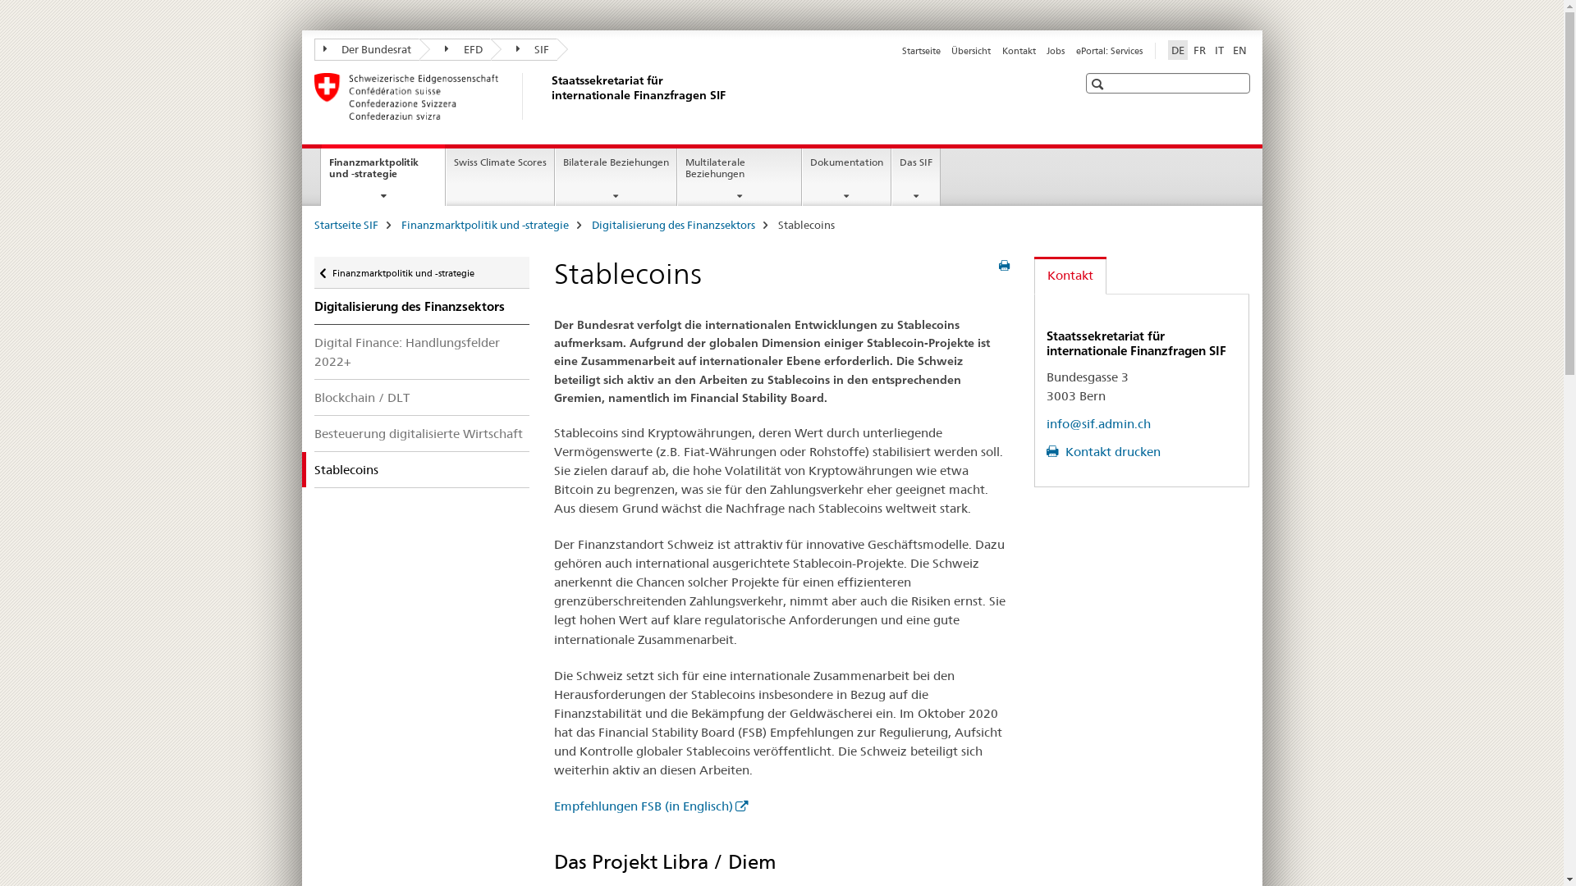 The width and height of the screenshot is (1576, 886). Describe the element at coordinates (1056, 51) in the screenshot. I see `Jobs` at that location.